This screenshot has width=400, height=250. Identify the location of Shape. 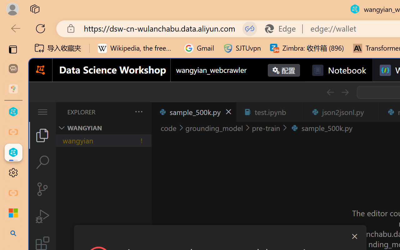
(266, 35).